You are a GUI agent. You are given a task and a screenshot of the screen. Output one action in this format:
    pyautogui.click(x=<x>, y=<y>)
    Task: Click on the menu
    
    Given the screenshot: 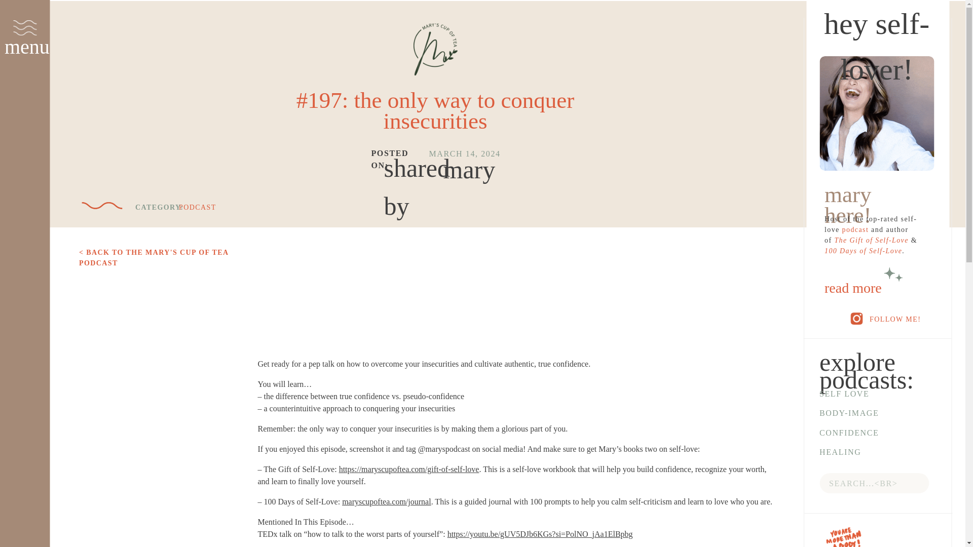 What is the action you would take?
    pyautogui.click(x=25, y=48)
    